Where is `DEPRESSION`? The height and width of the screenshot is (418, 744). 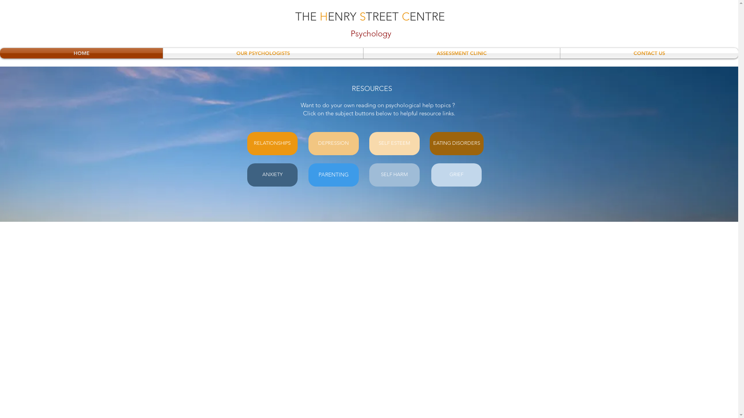
DEPRESSION is located at coordinates (334, 144).